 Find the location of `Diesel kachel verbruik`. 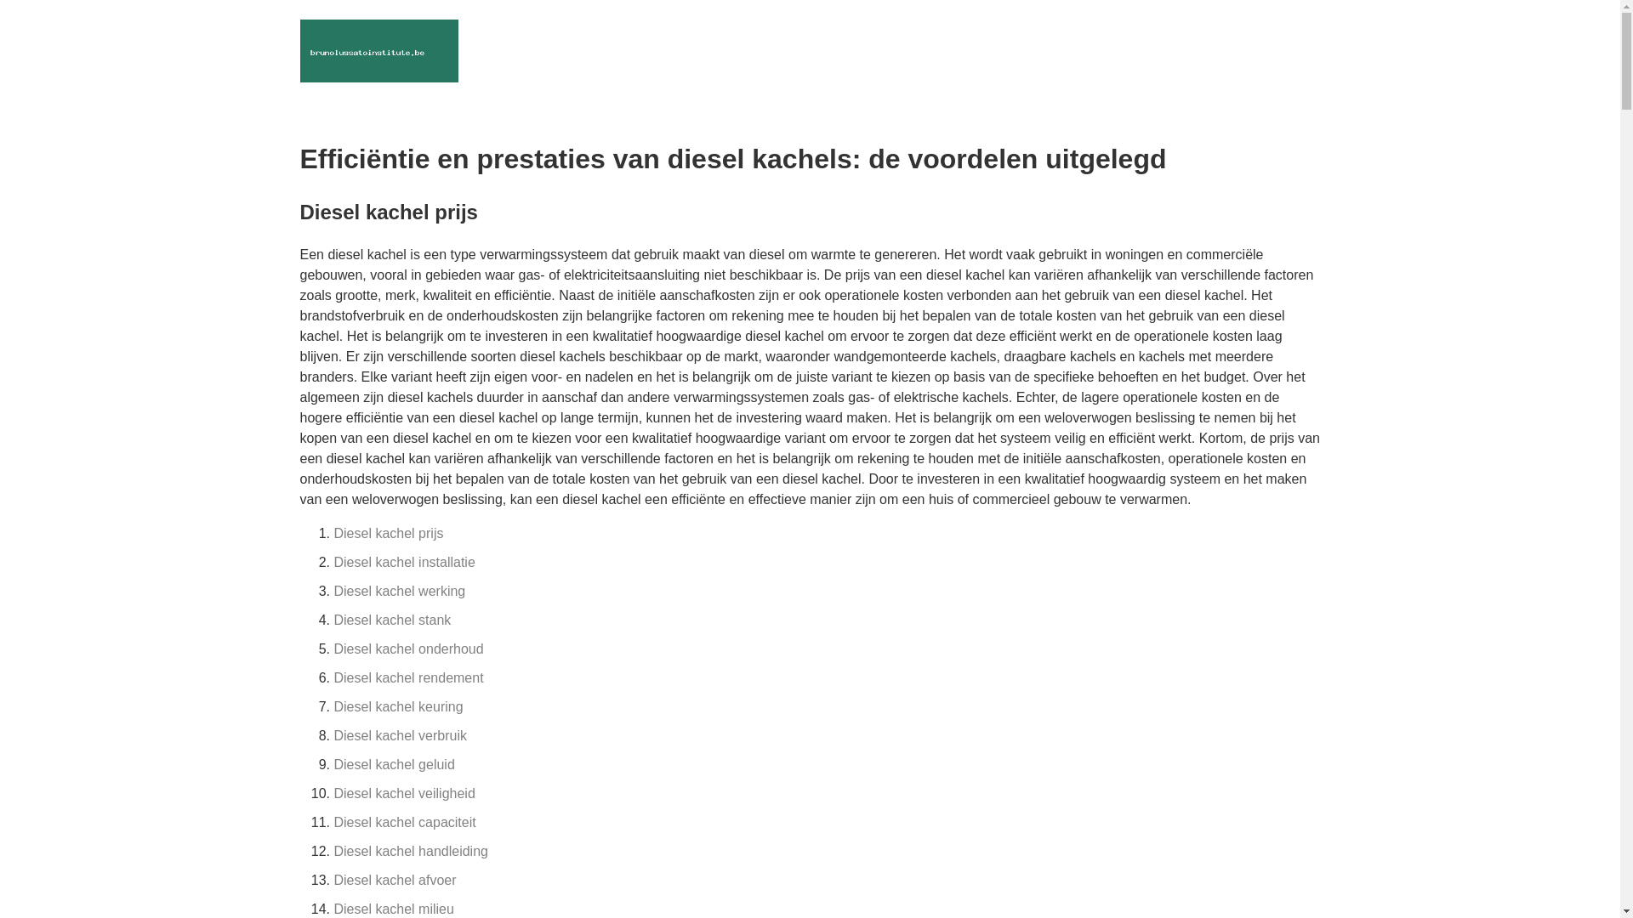

Diesel kachel verbruik is located at coordinates (400, 736).